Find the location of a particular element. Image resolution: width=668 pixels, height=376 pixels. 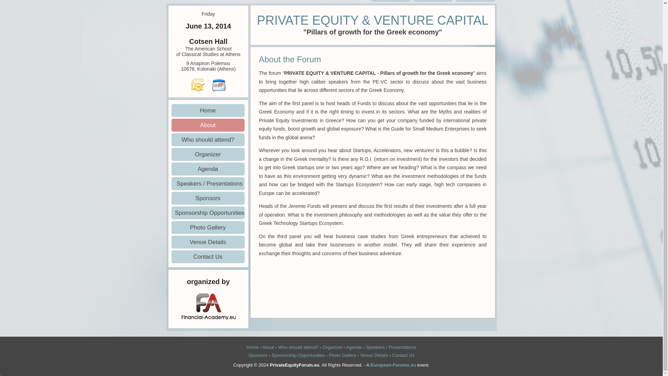

Who should attend? is located at coordinates (207, 140).